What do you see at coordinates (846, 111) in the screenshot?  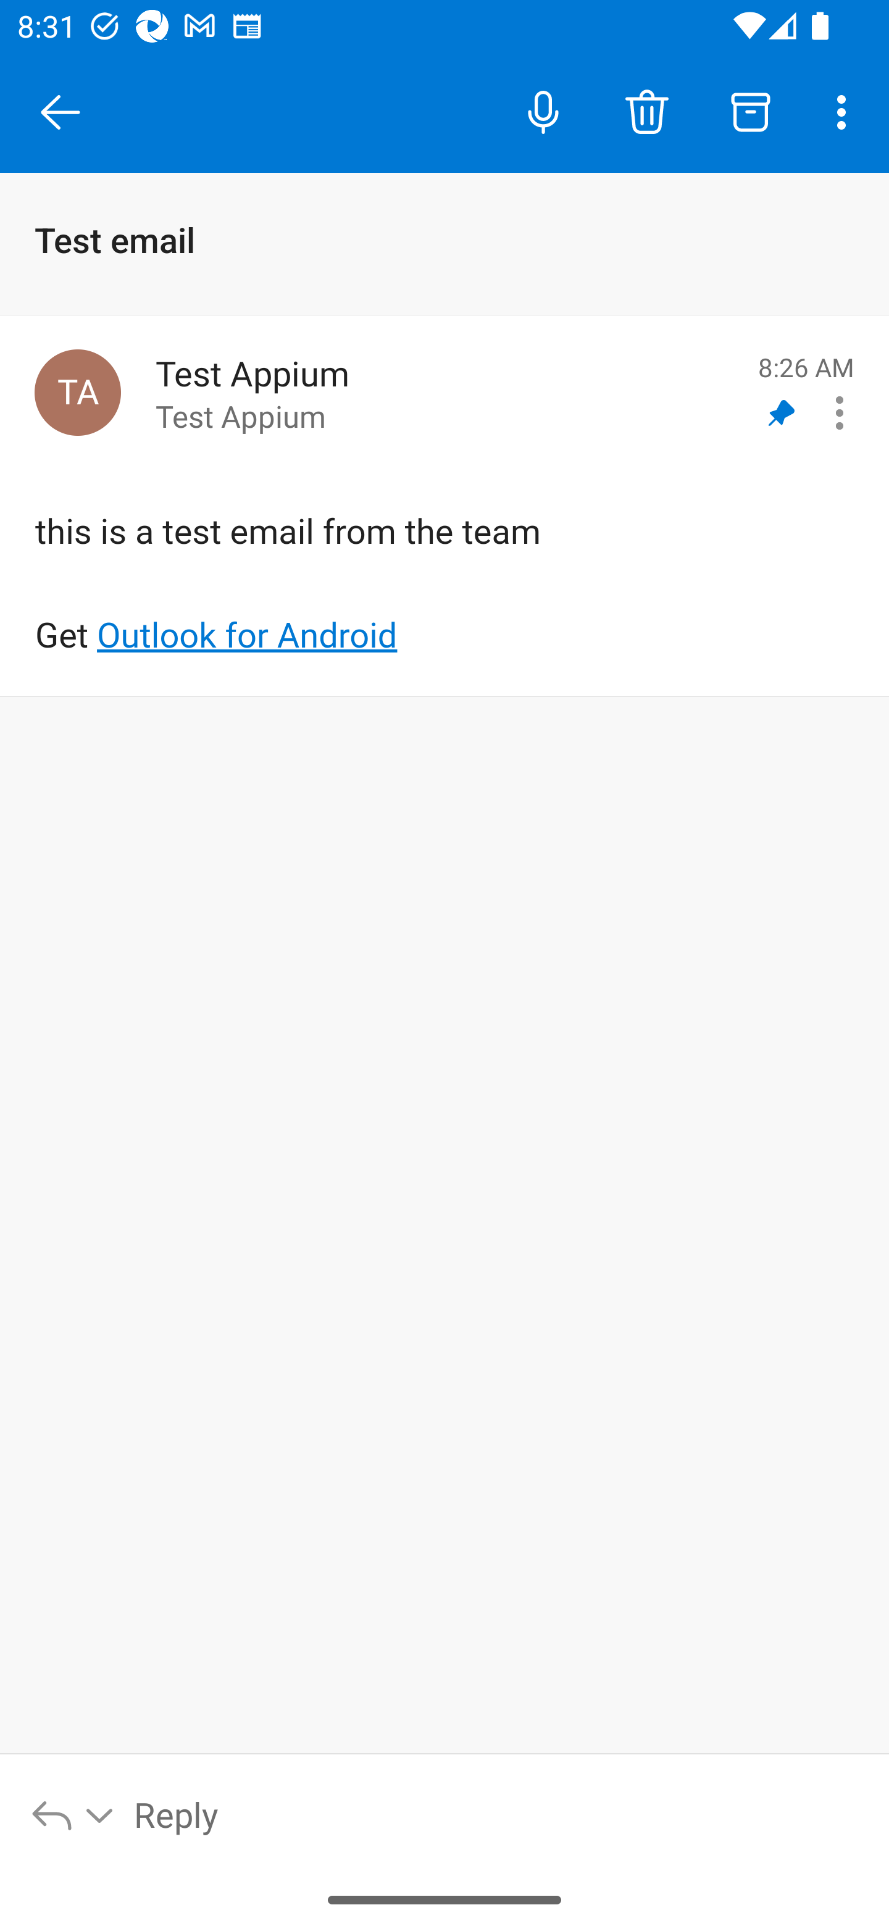 I see `More options` at bounding box center [846, 111].